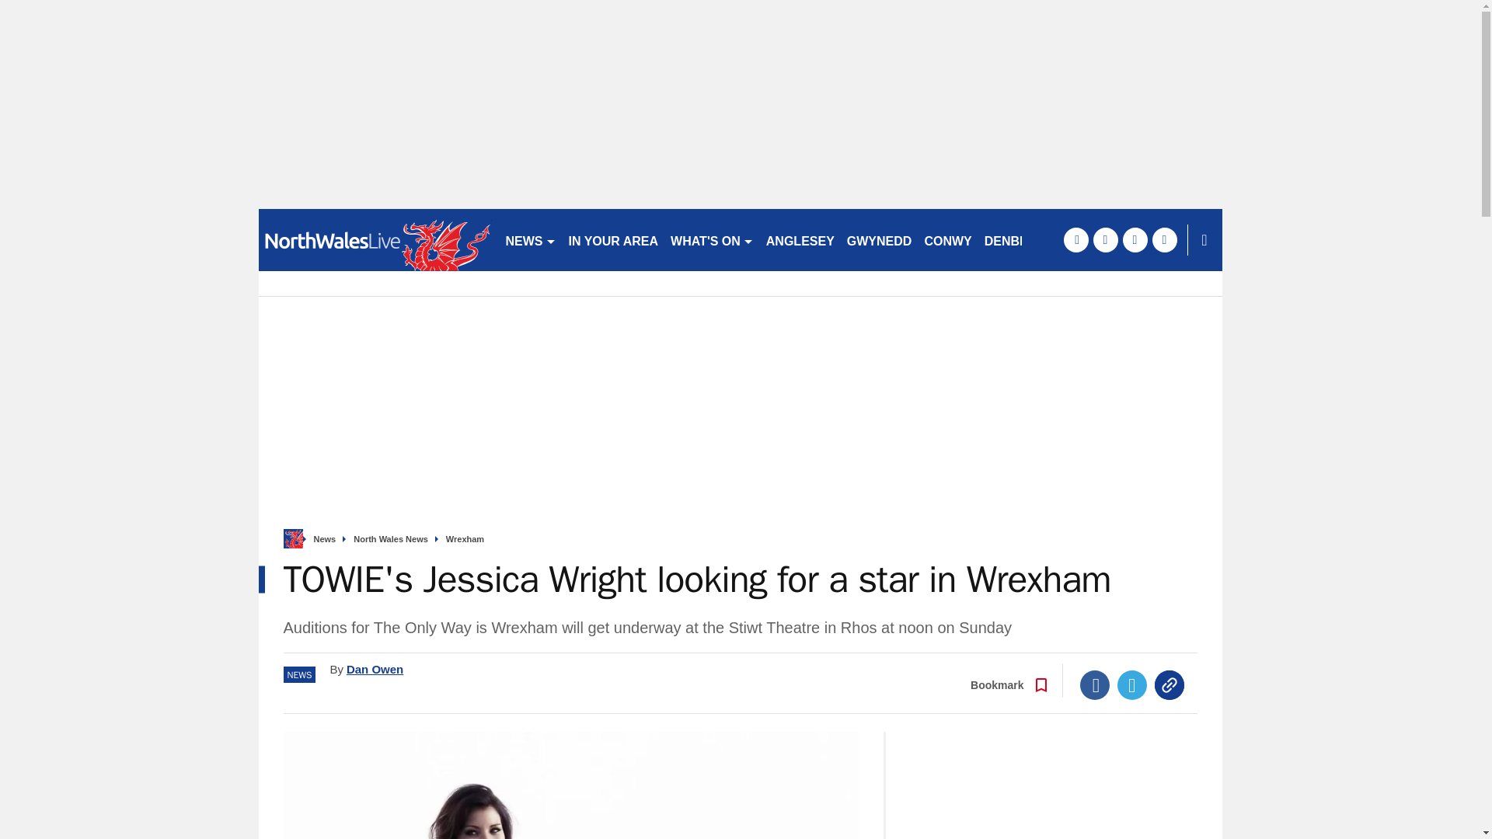 The width and height of the screenshot is (1492, 839). I want to click on ANGLESEY, so click(800, 239).